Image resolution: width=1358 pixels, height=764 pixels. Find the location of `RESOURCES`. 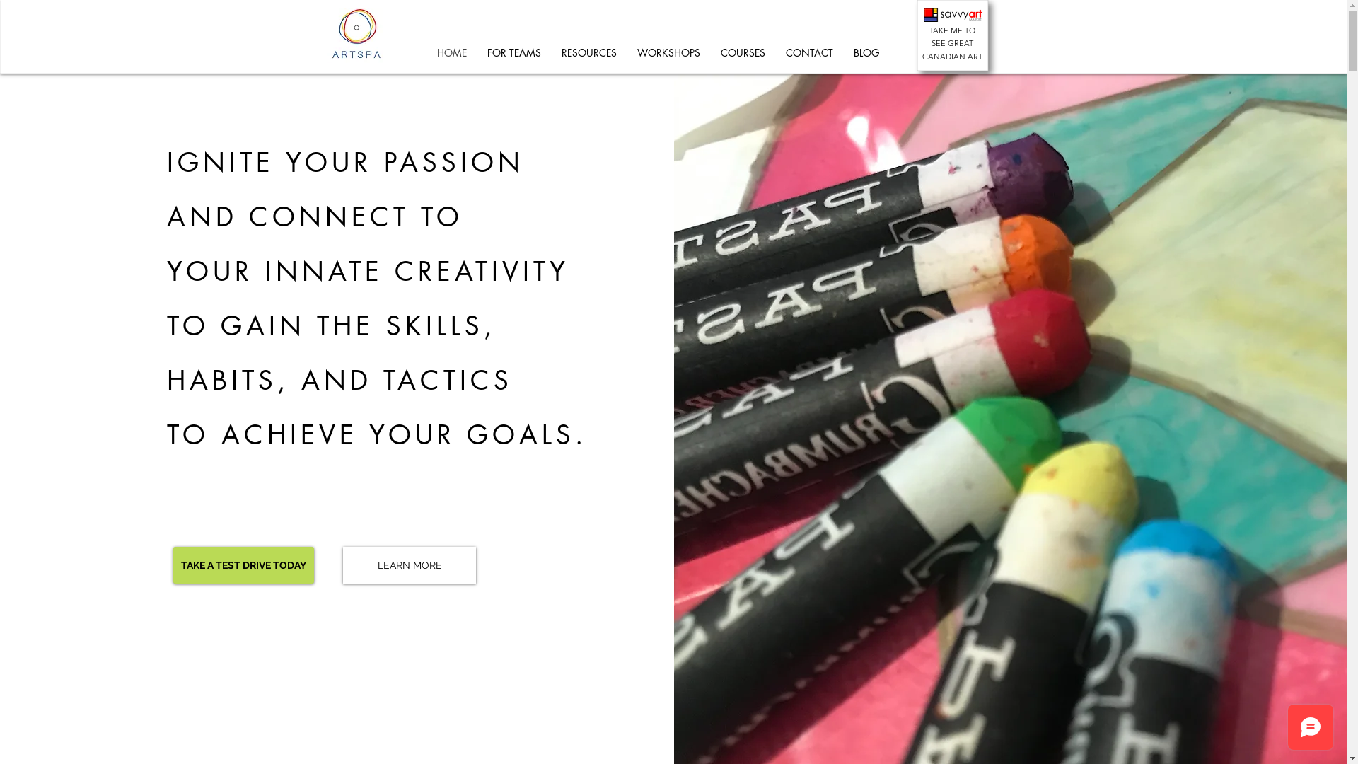

RESOURCES is located at coordinates (590, 53).